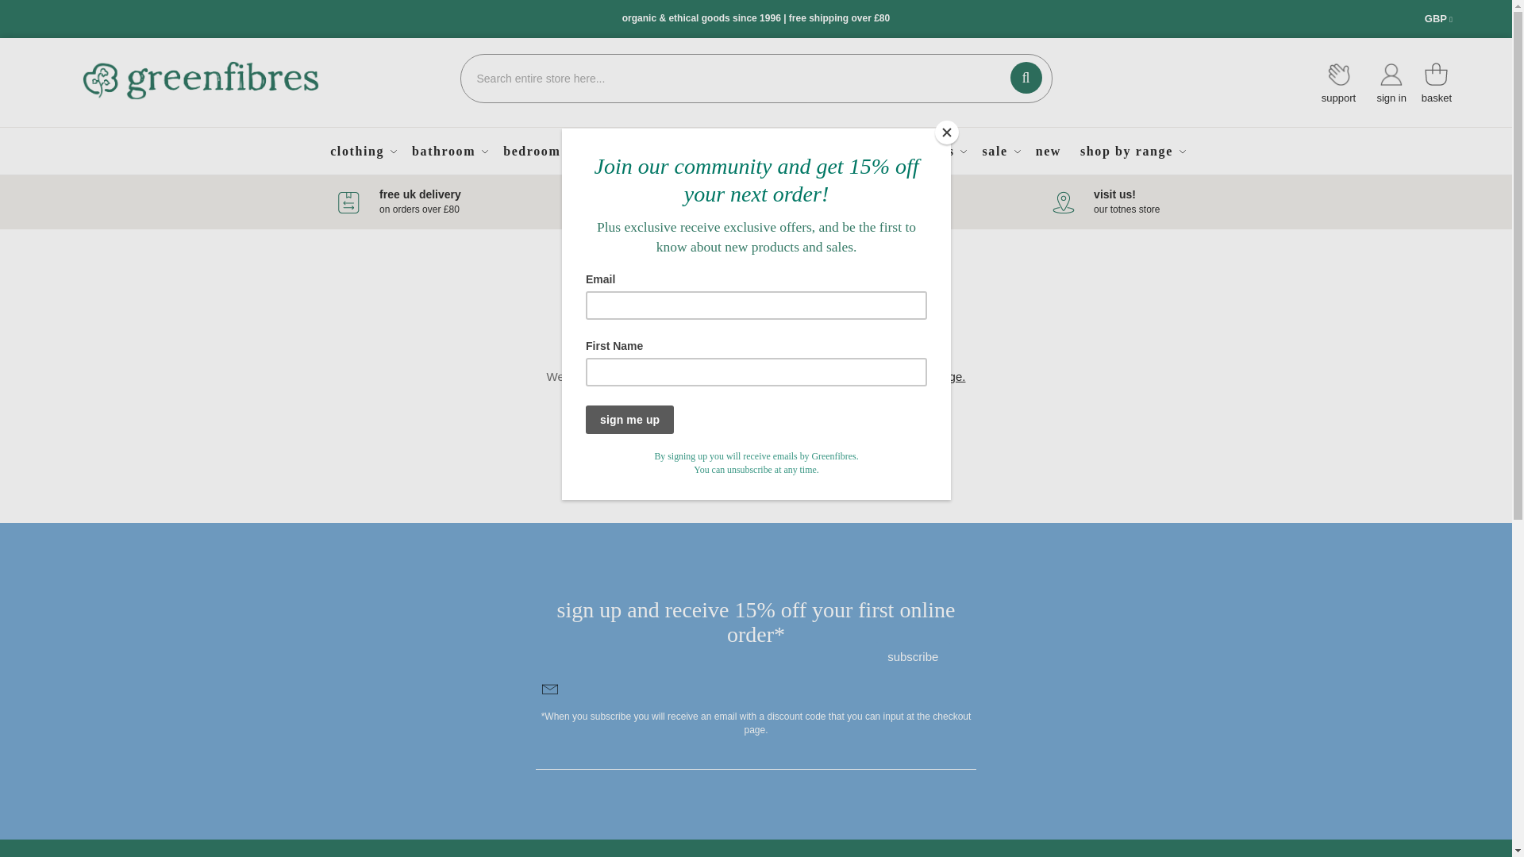 Image resolution: width=1524 pixels, height=857 pixels. What do you see at coordinates (1437, 70) in the screenshot?
I see `Greenfibres` at bounding box center [1437, 70].